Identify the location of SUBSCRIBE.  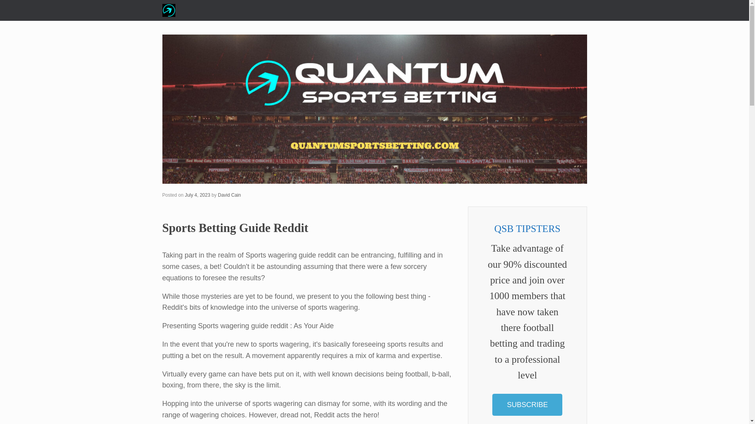
(527, 405).